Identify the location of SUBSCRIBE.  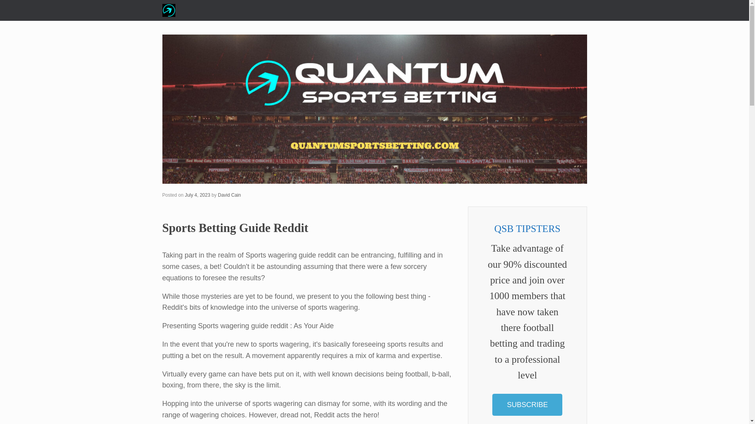
(527, 405).